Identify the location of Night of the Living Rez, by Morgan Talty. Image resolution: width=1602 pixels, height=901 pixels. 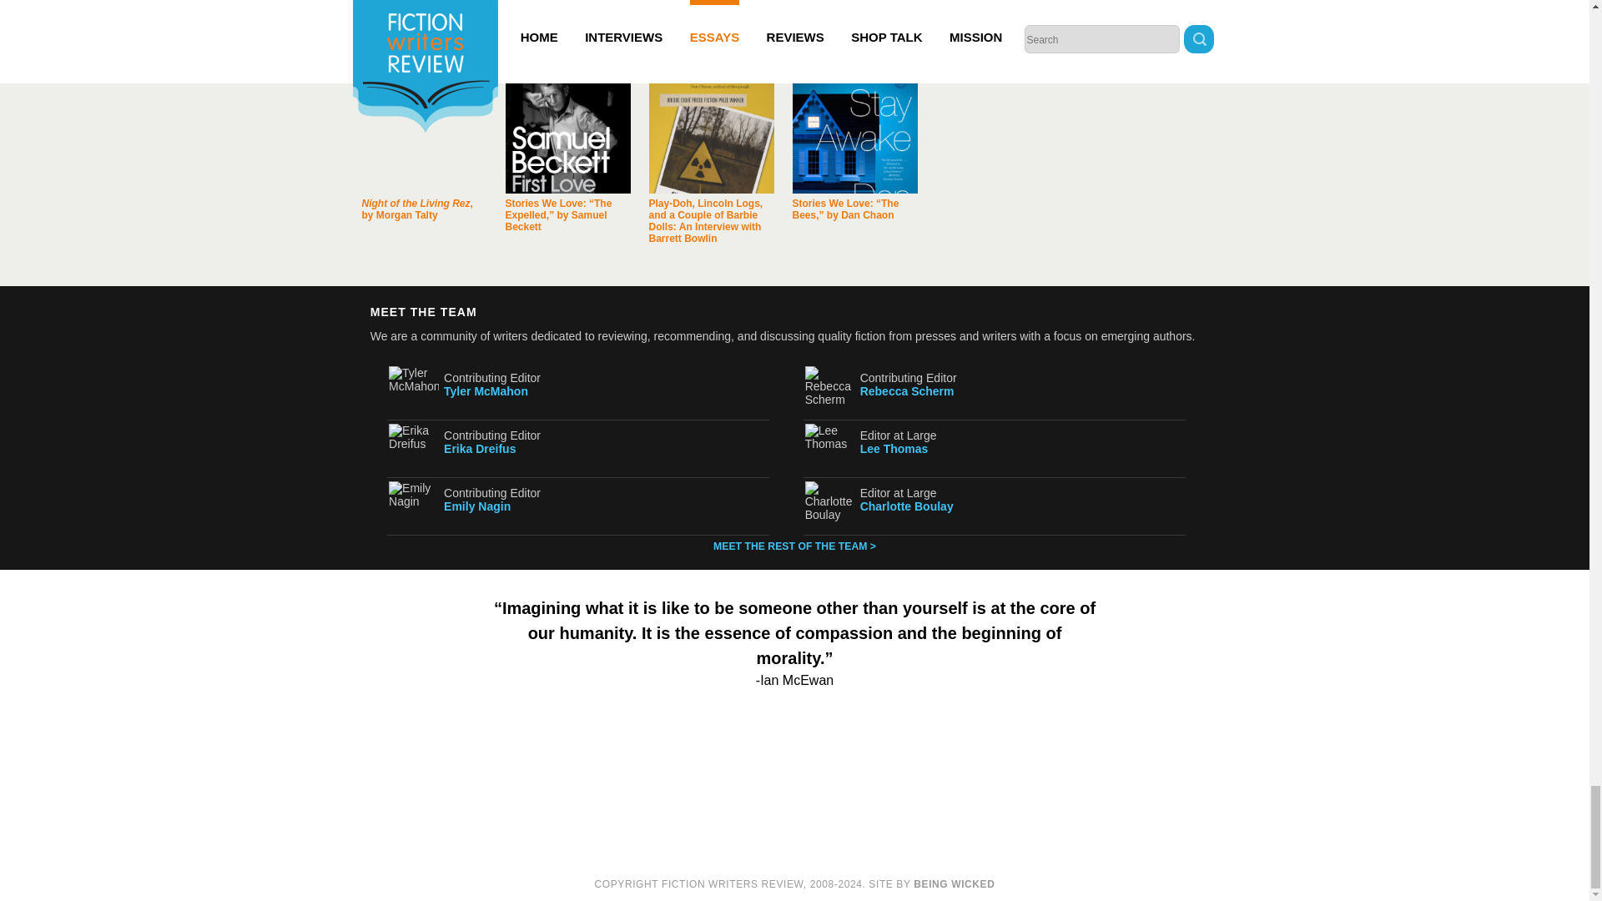
(424, 131).